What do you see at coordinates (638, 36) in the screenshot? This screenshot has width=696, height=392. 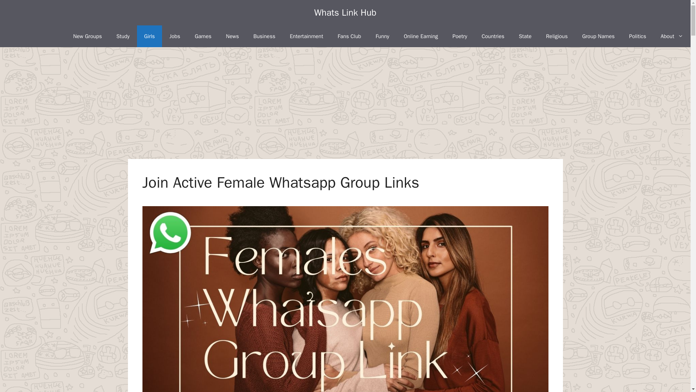 I see `Politics` at bounding box center [638, 36].